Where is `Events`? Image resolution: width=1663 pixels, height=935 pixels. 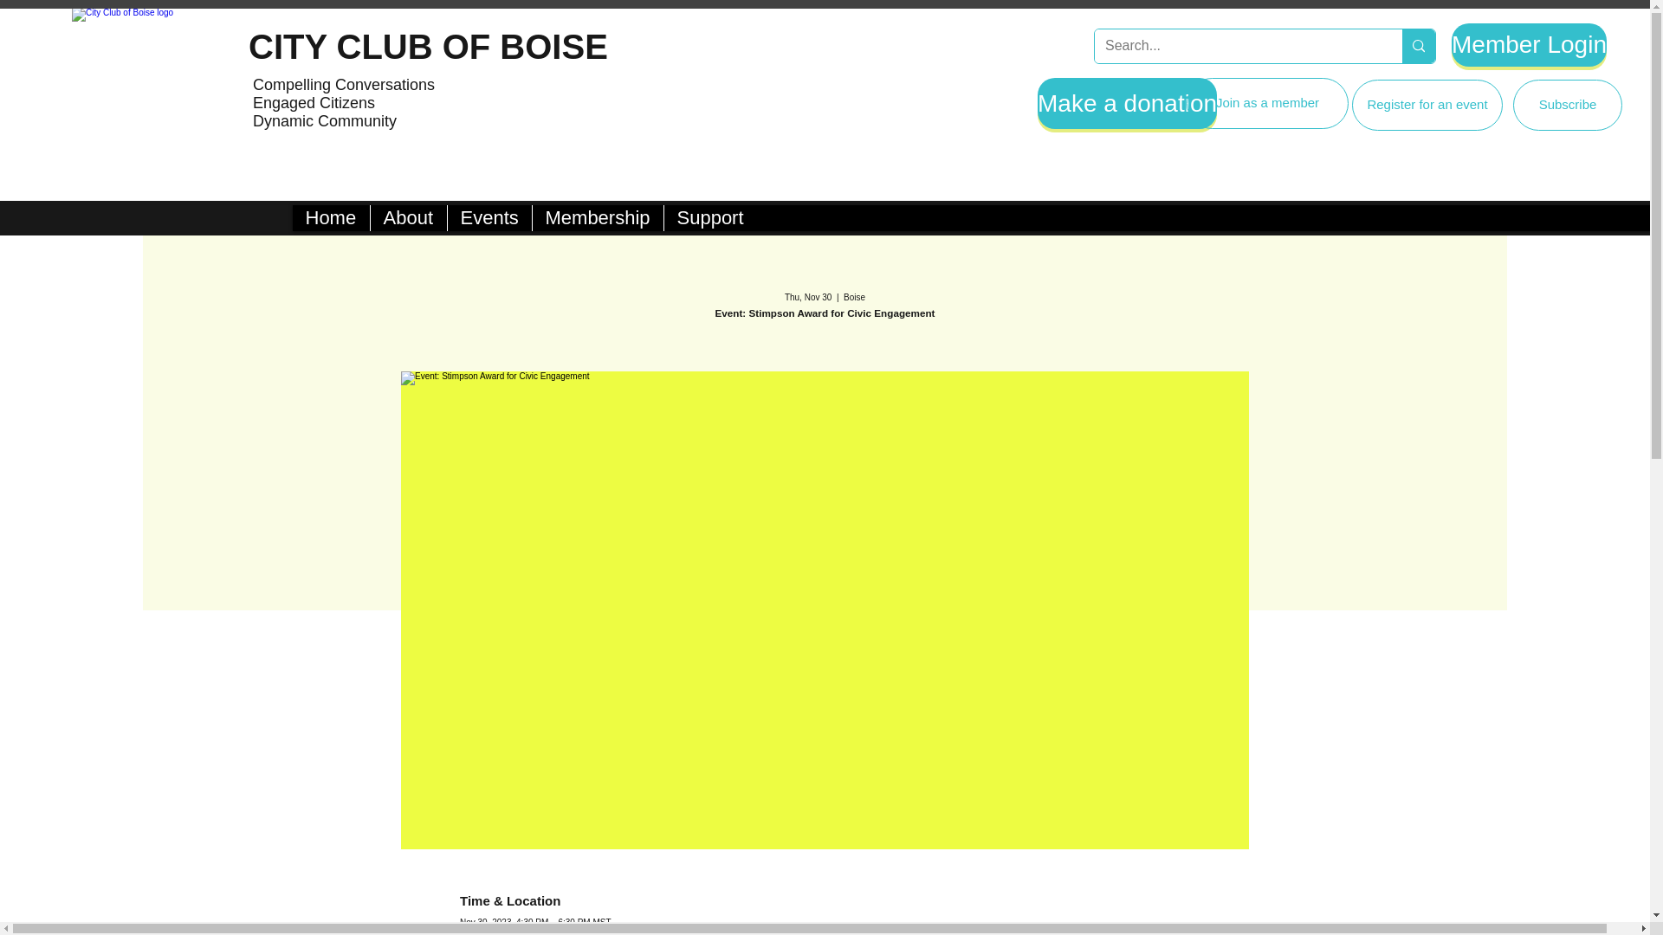 Events is located at coordinates (489, 217).